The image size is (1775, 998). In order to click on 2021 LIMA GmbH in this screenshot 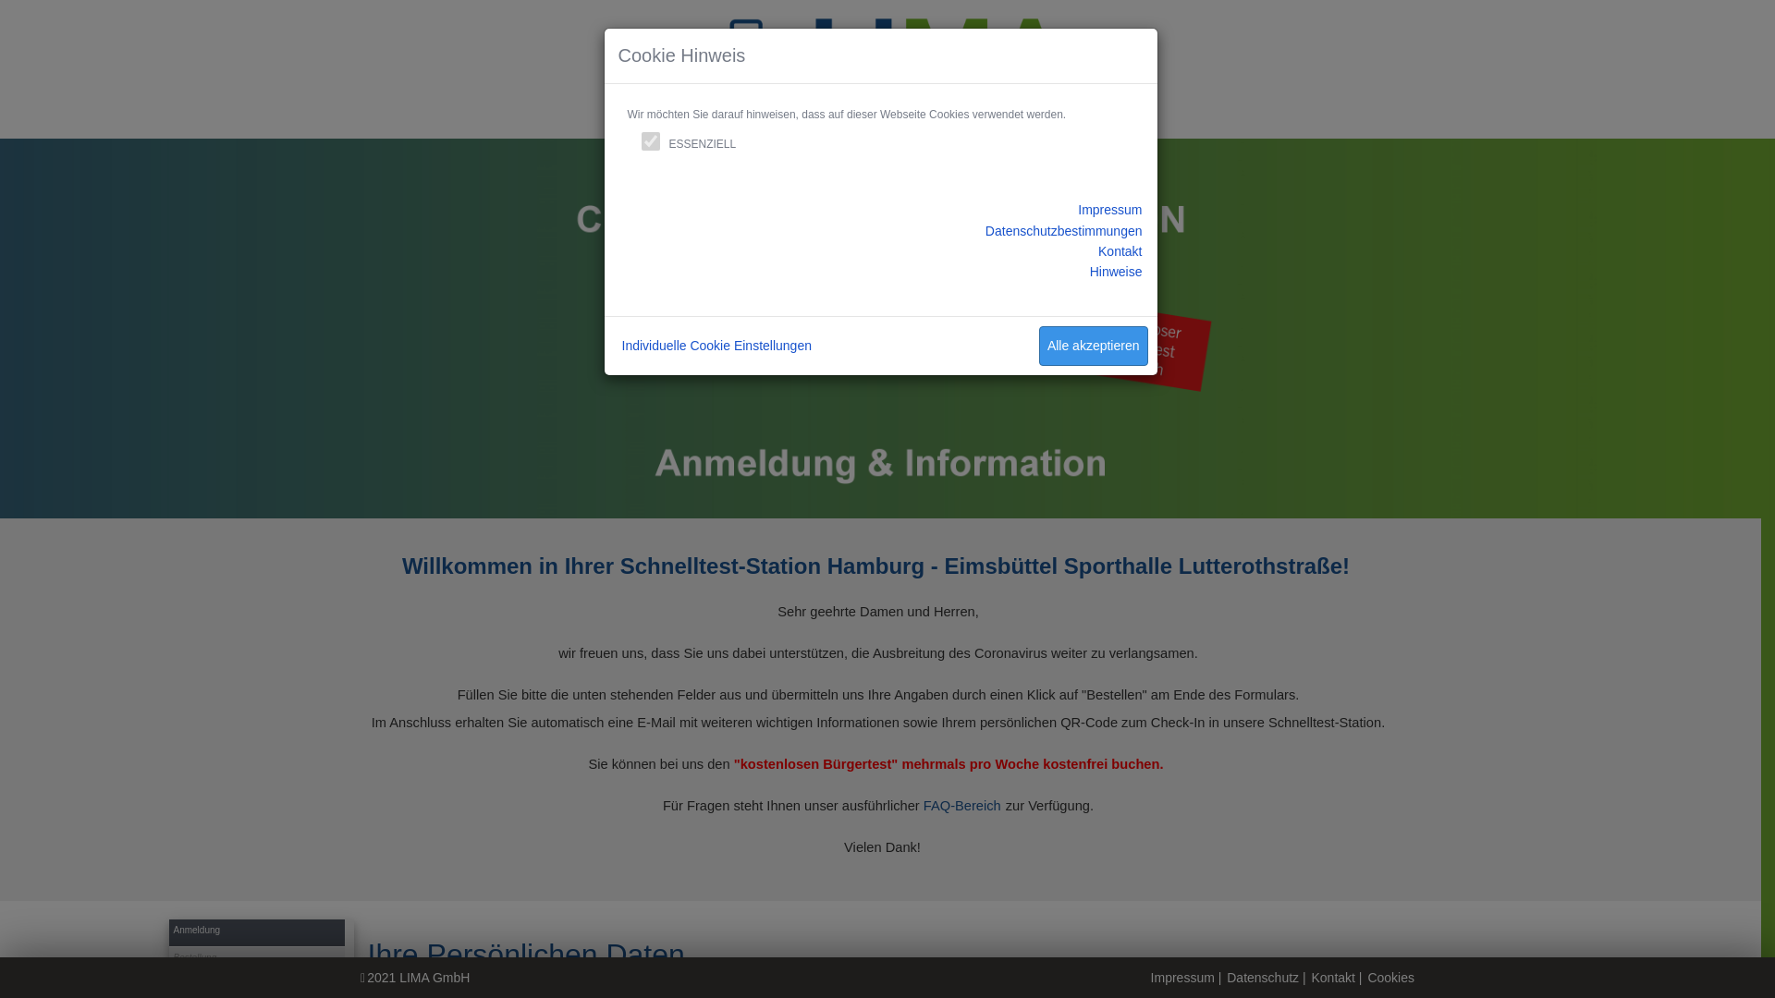, I will do `click(418, 978)`.